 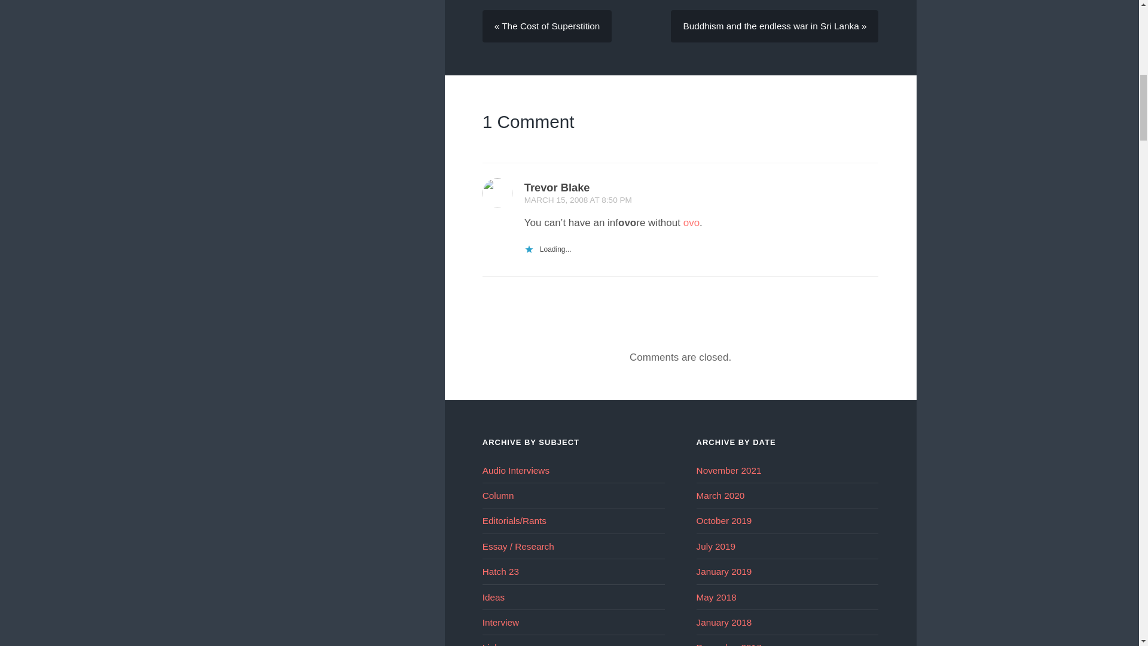 I want to click on Column, so click(x=498, y=495).